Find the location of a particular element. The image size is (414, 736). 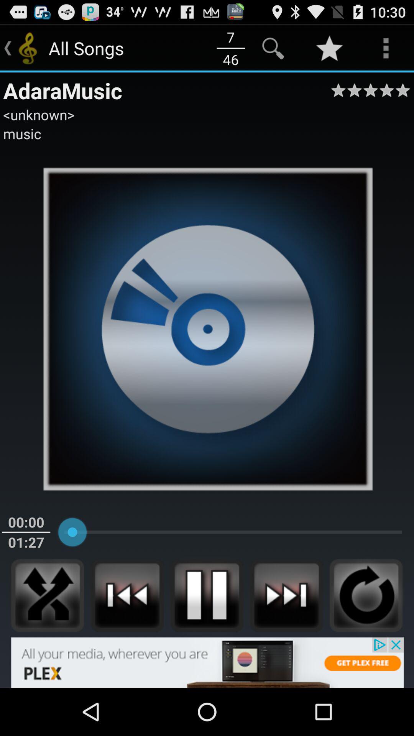

click on the repeat option is located at coordinates (366, 596).